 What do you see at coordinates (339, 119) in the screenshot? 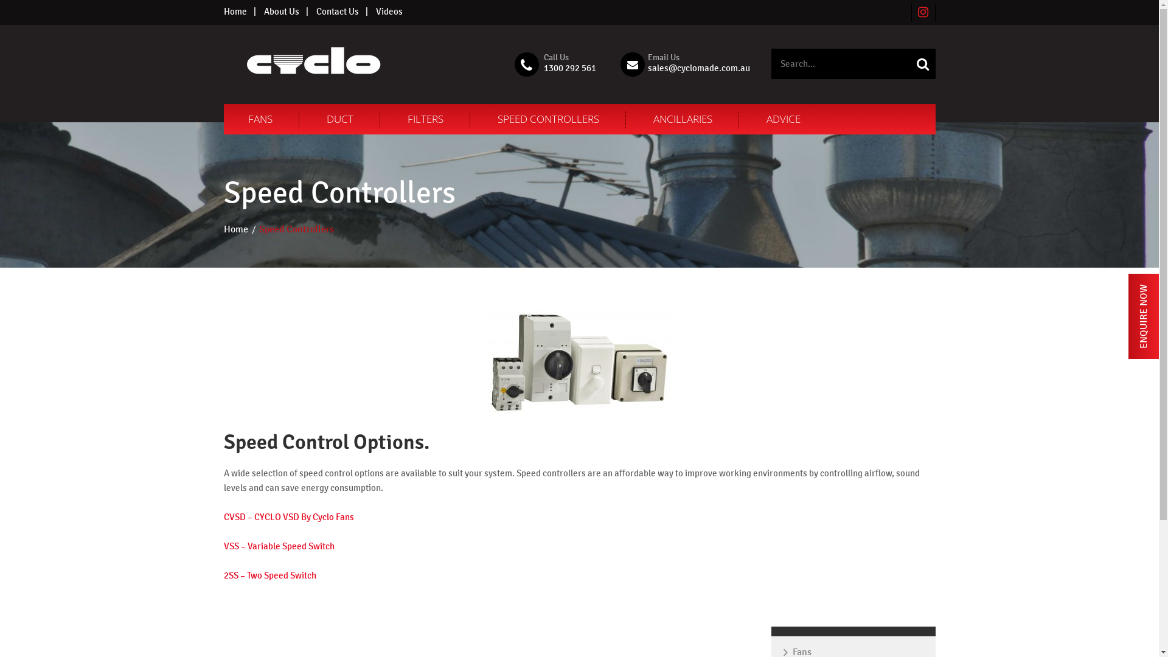
I see `DUCT` at bounding box center [339, 119].